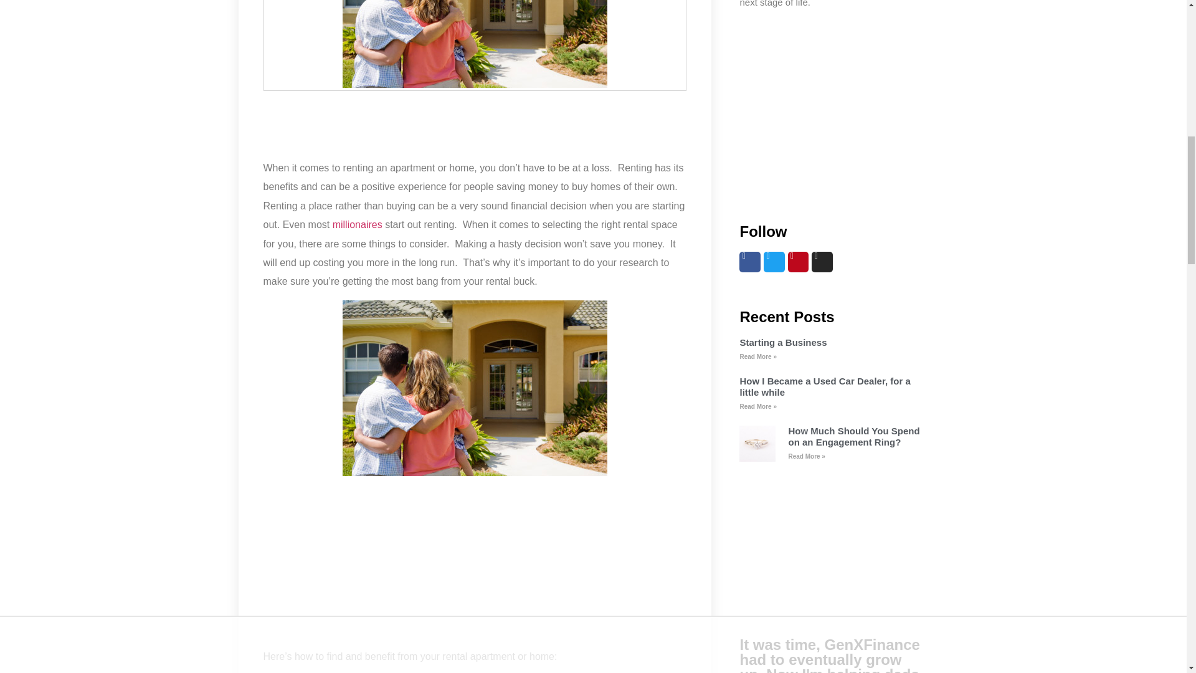 Image resolution: width=1196 pixels, height=673 pixels. I want to click on How Much Should You Spend on an Engagement Ring?, so click(853, 436).